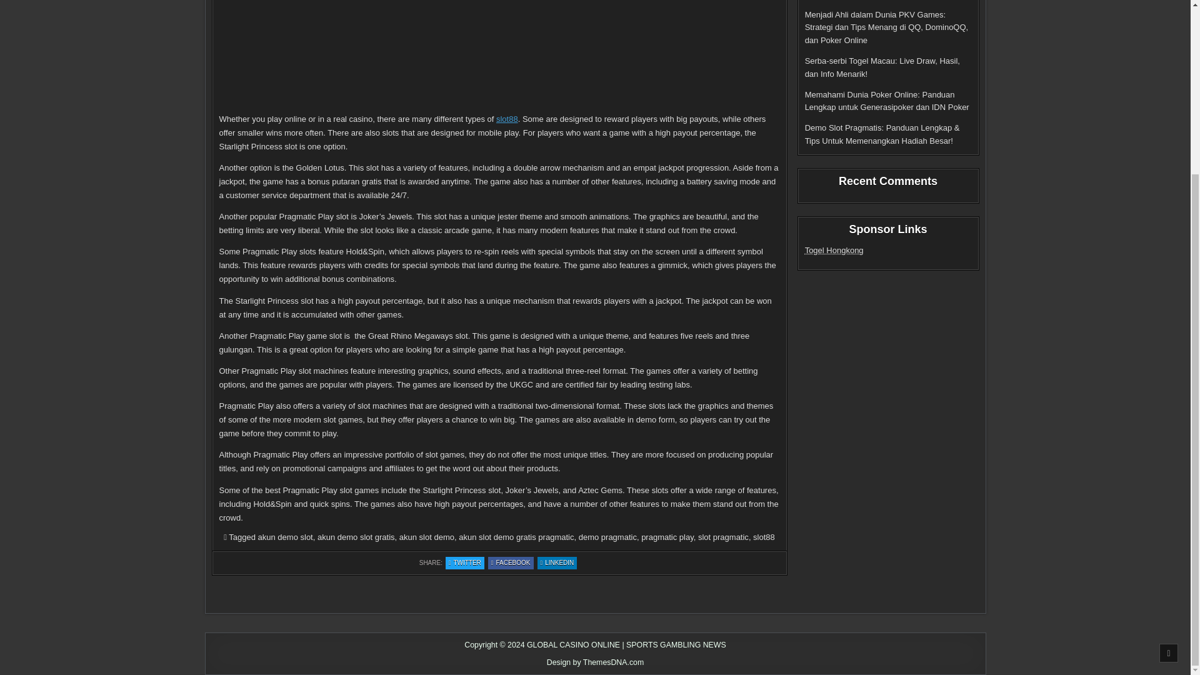 This screenshot has height=675, width=1200. Describe the element at coordinates (607, 537) in the screenshot. I see `Design by ThemesDNA.com` at that location.